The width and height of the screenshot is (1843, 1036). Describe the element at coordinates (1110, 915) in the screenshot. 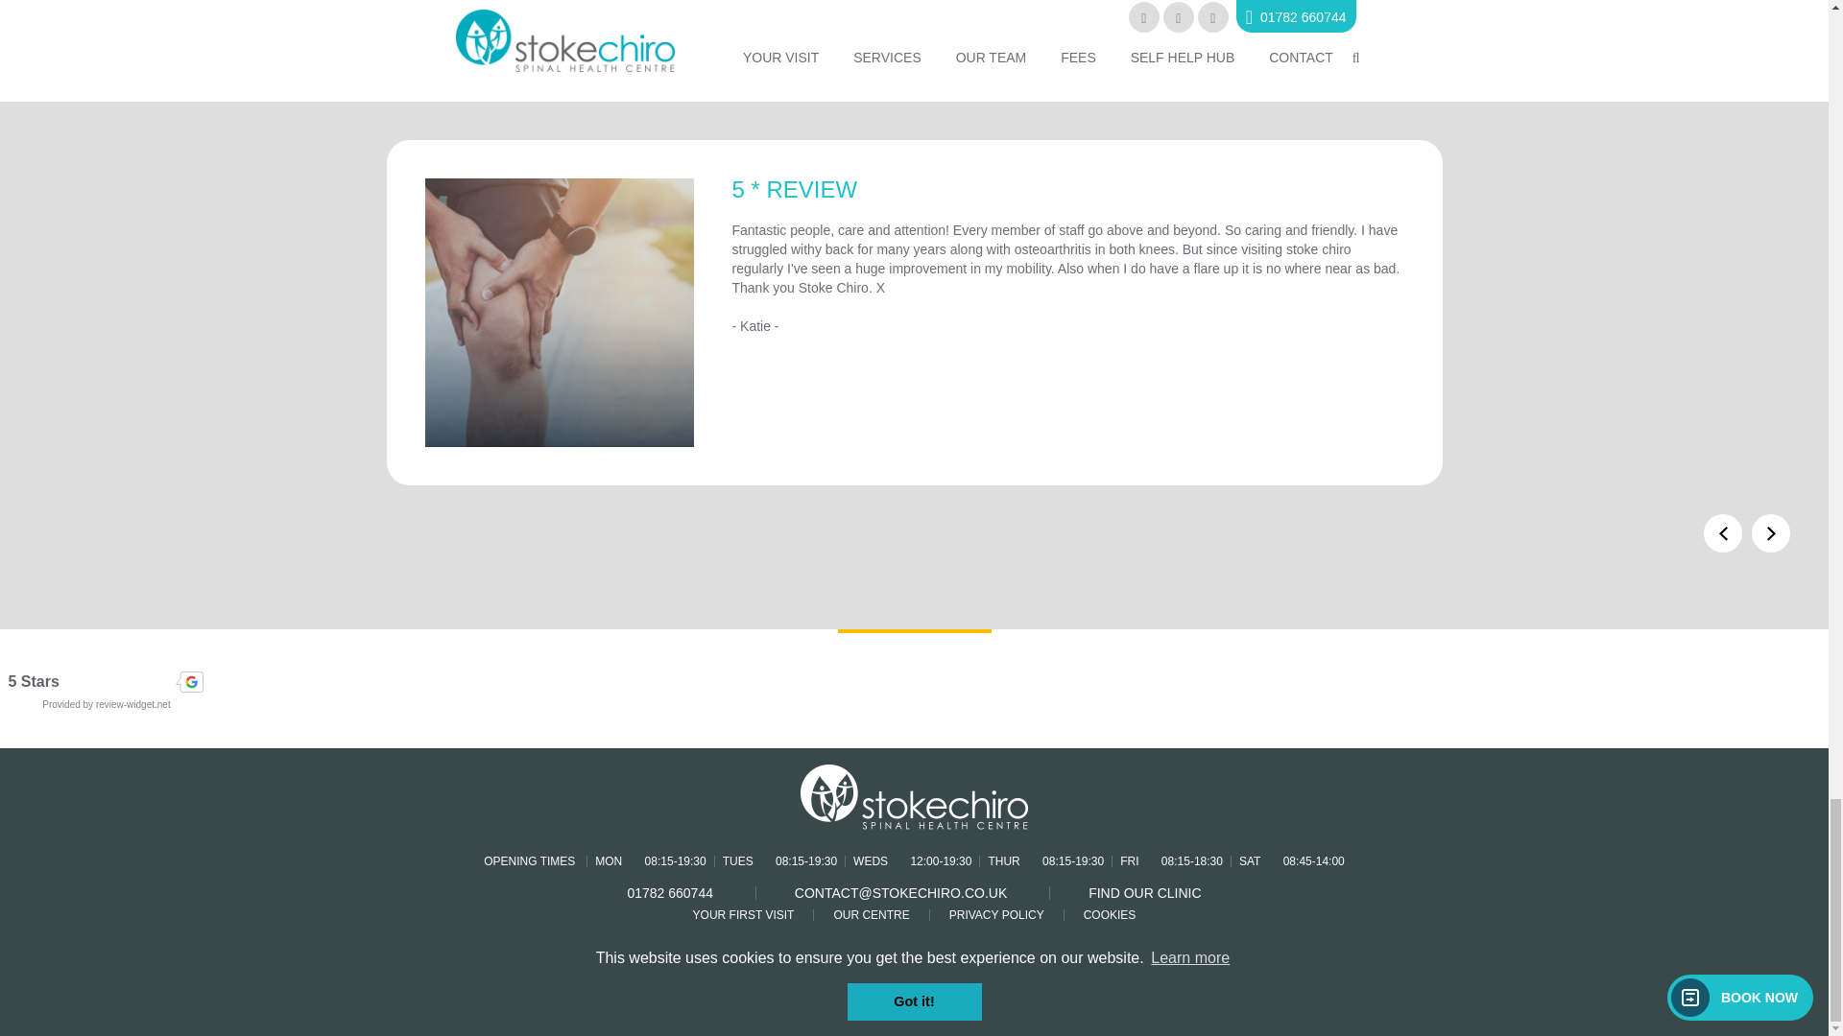

I see `COOKIES` at that location.